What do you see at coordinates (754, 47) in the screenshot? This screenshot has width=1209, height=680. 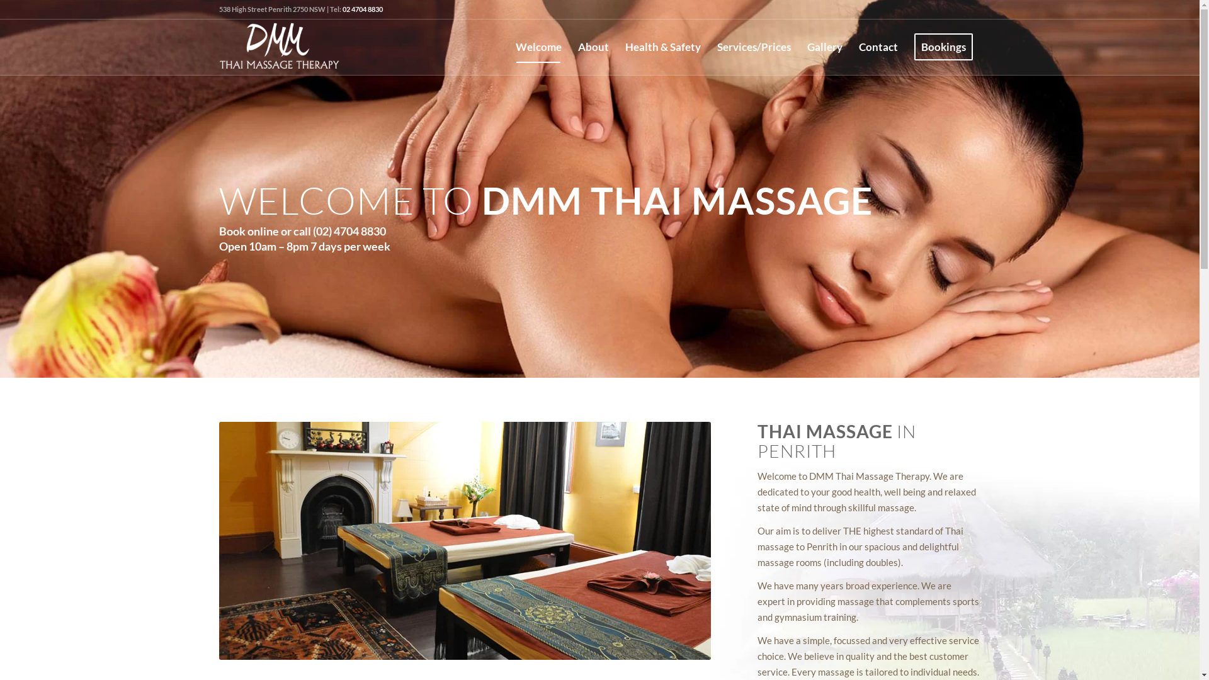 I see `Services/Prices` at bounding box center [754, 47].